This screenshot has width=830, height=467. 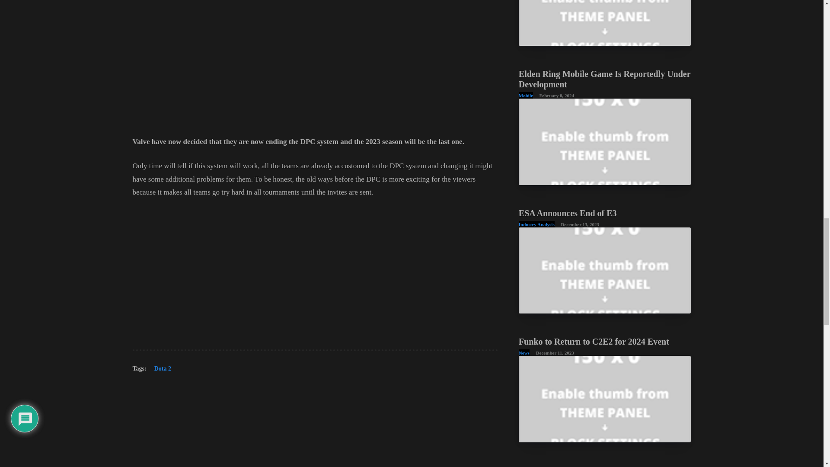 I want to click on ESA Announces End of E3, so click(x=568, y=213).